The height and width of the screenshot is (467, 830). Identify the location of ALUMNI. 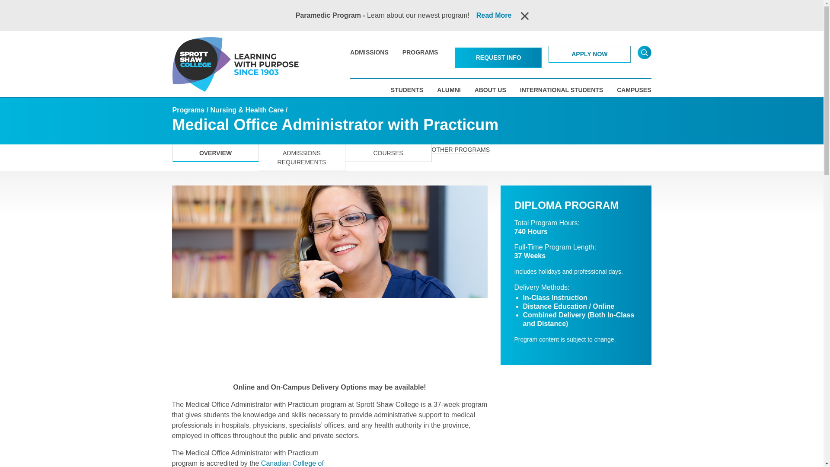
(449, 90).